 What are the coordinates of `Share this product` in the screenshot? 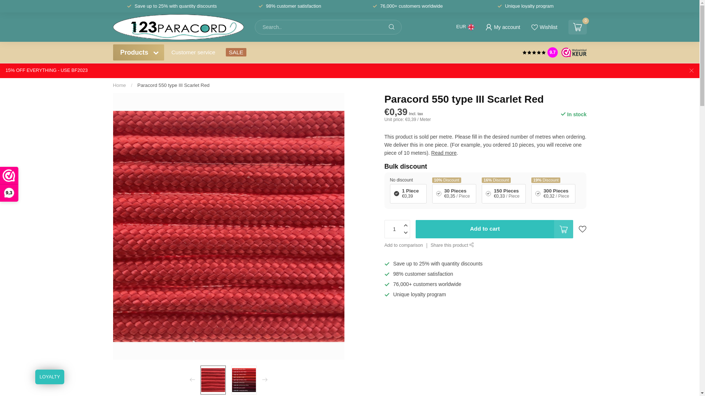 It's located at (452, 246).